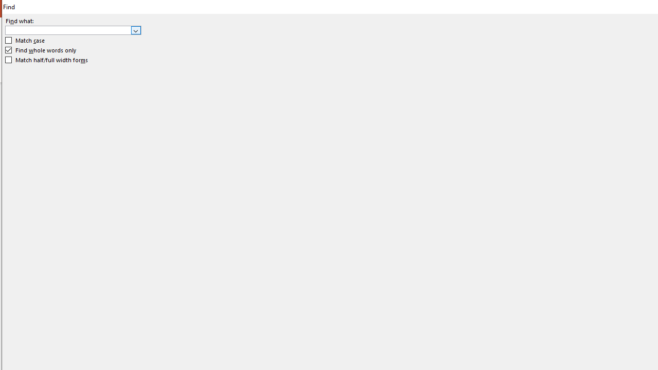  I want to click on Find what, so click(68, 30).